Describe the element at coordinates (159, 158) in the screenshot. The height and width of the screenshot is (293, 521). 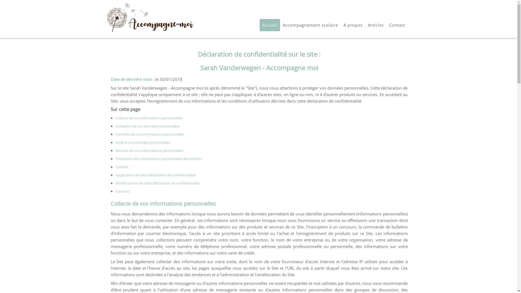
I see `Protection des informations personnelles des enfants` at that location.